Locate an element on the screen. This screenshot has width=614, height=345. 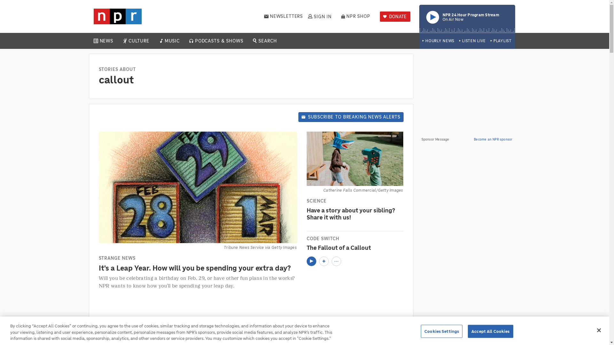
NEWSLETTERS is located at coordinates (106, 41).